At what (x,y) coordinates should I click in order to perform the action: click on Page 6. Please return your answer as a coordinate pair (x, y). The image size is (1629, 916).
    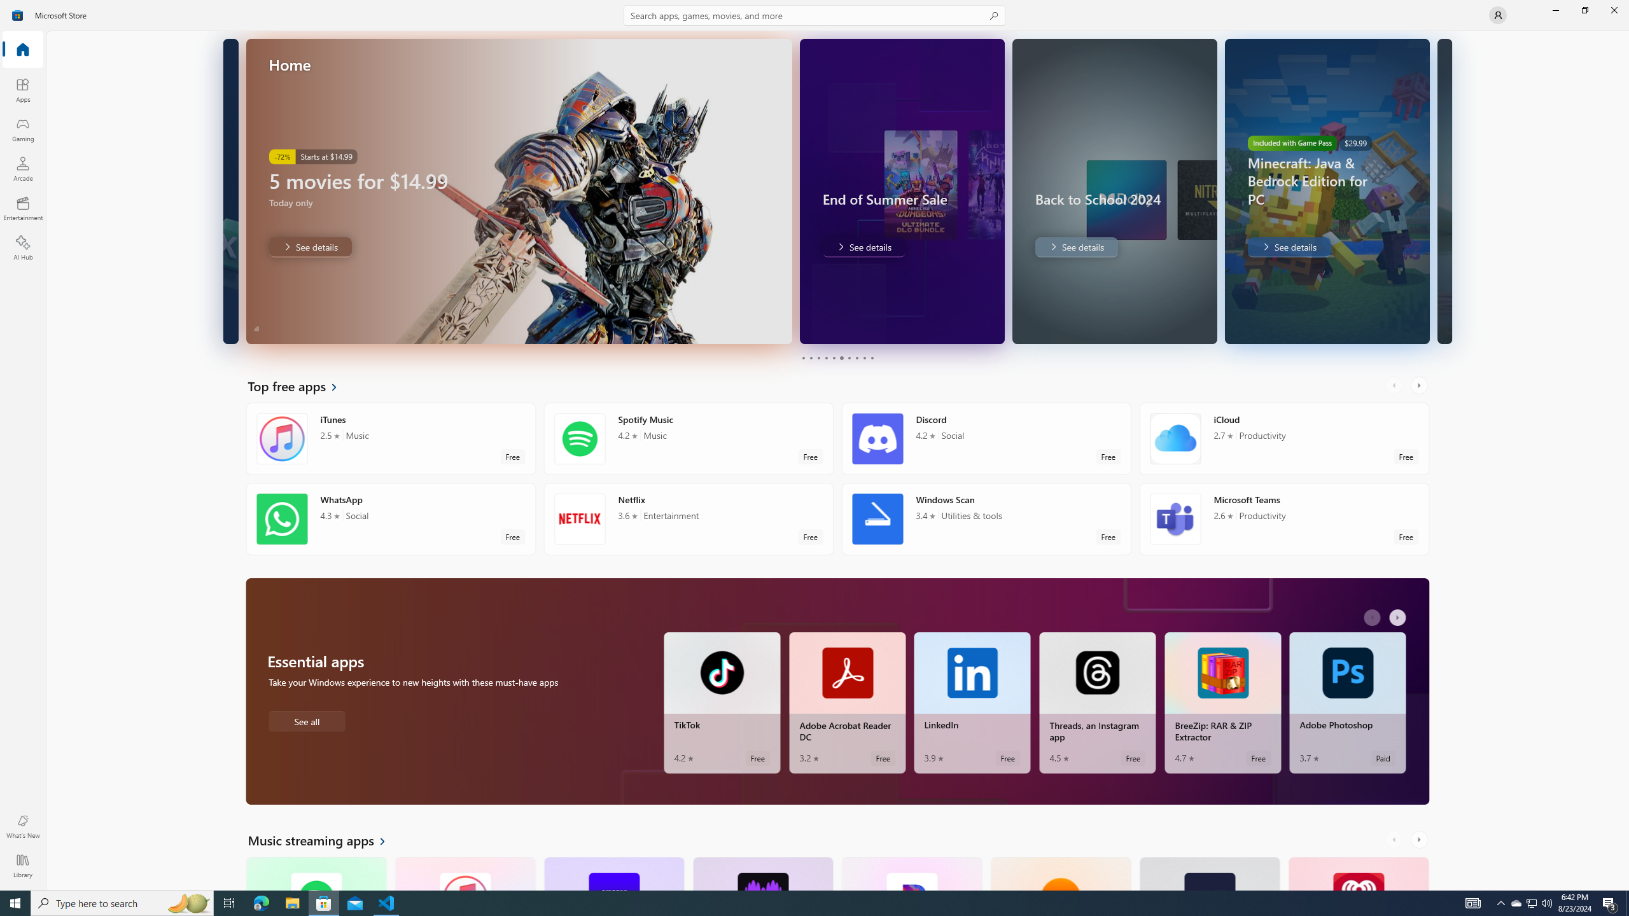
    Looking at the image, I should click on (841, 357).